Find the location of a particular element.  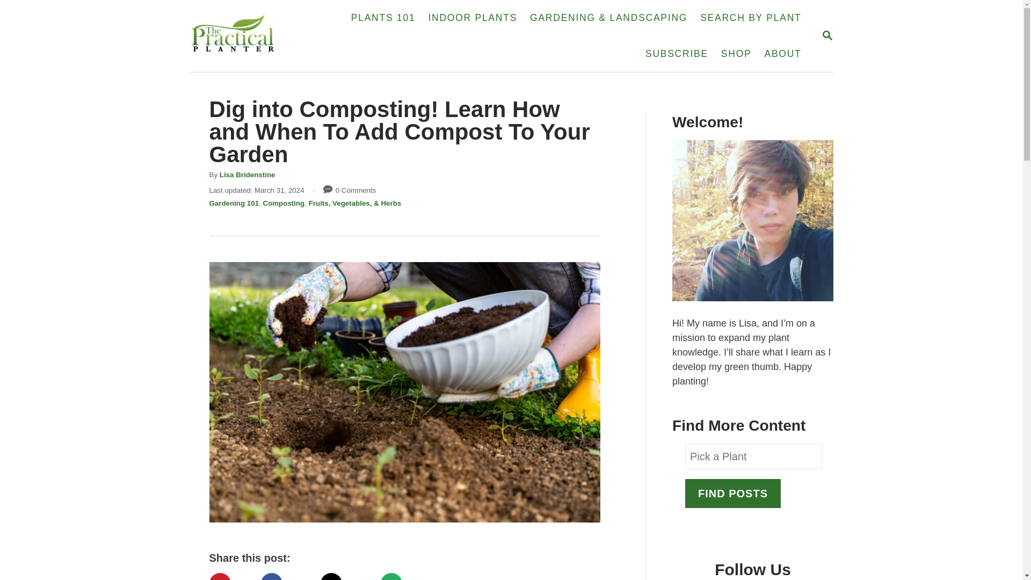

ABOUT is located at coordinates (782, 54).